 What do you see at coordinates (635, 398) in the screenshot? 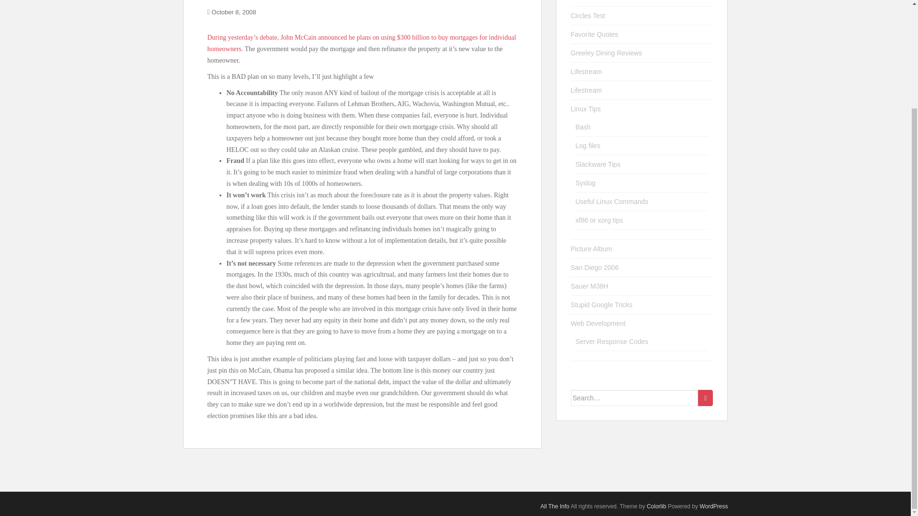
I see `Search for:` at bounding box center [635, 398].